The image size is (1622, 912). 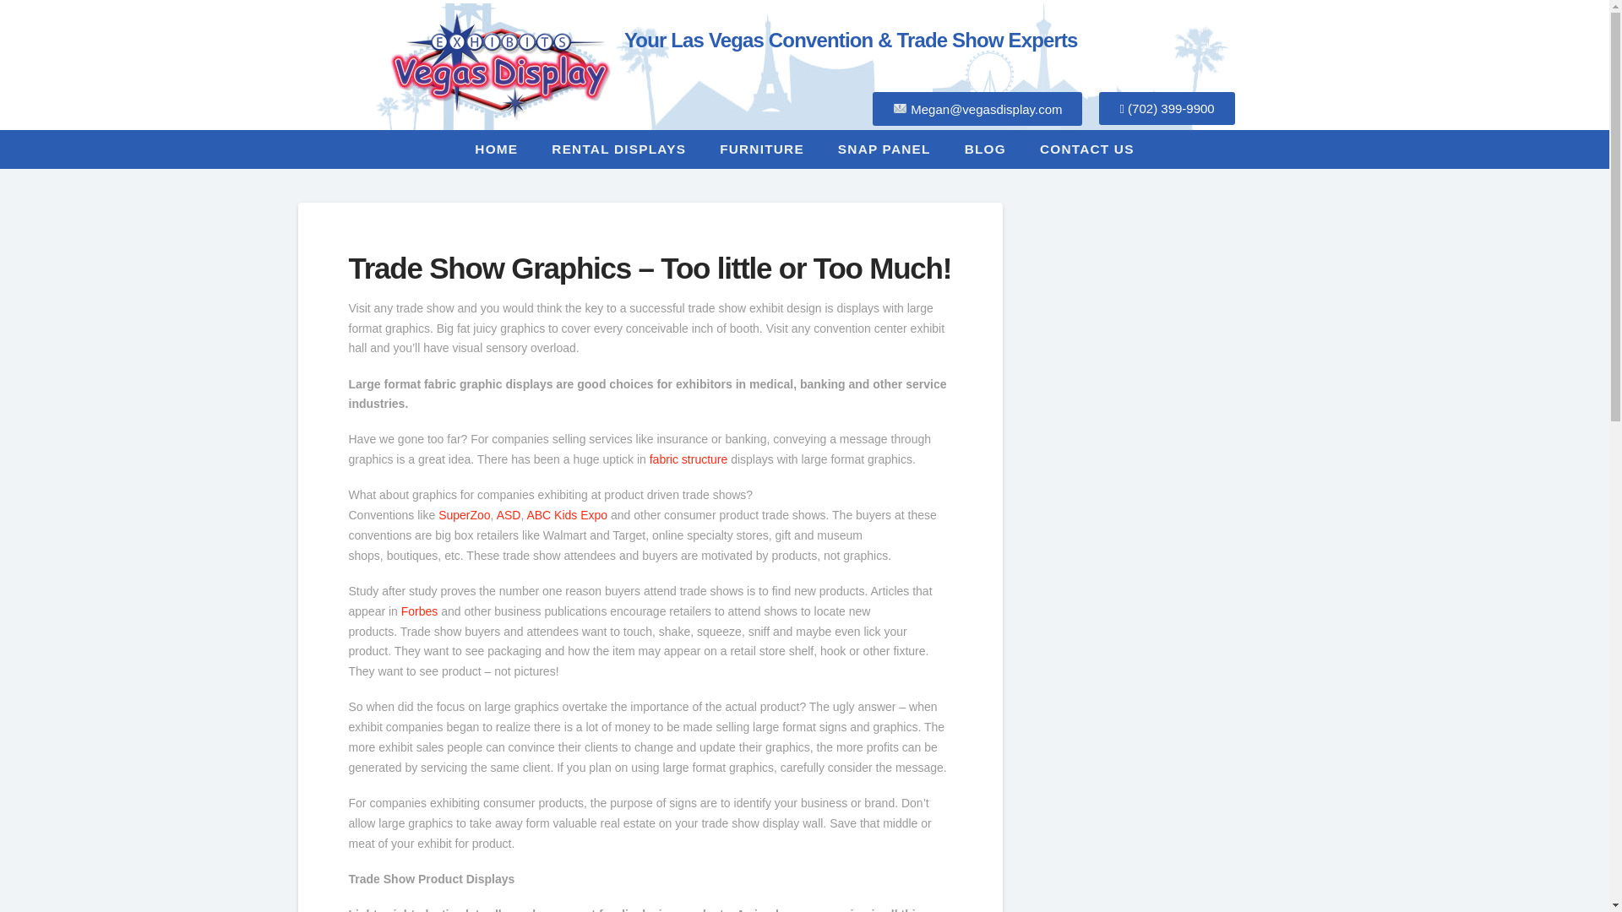 What do you see at coordinates (566, 514) in the screenshot?
I see `ABC Kids Expo` at bounding box center [566, 514].